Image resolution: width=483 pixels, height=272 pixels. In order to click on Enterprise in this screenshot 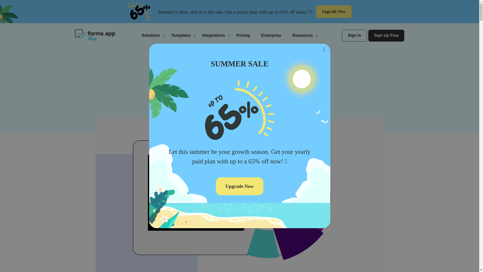, I will do `click(271, 35)`.